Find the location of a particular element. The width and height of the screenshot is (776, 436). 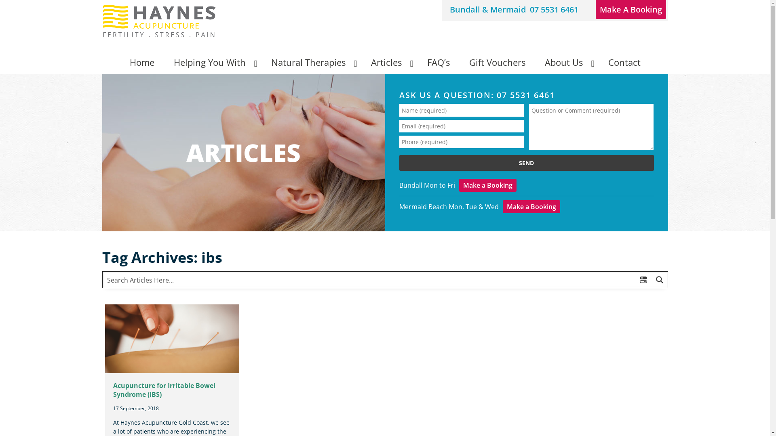

07 5531 6461 is located at coordinates (525, 95).